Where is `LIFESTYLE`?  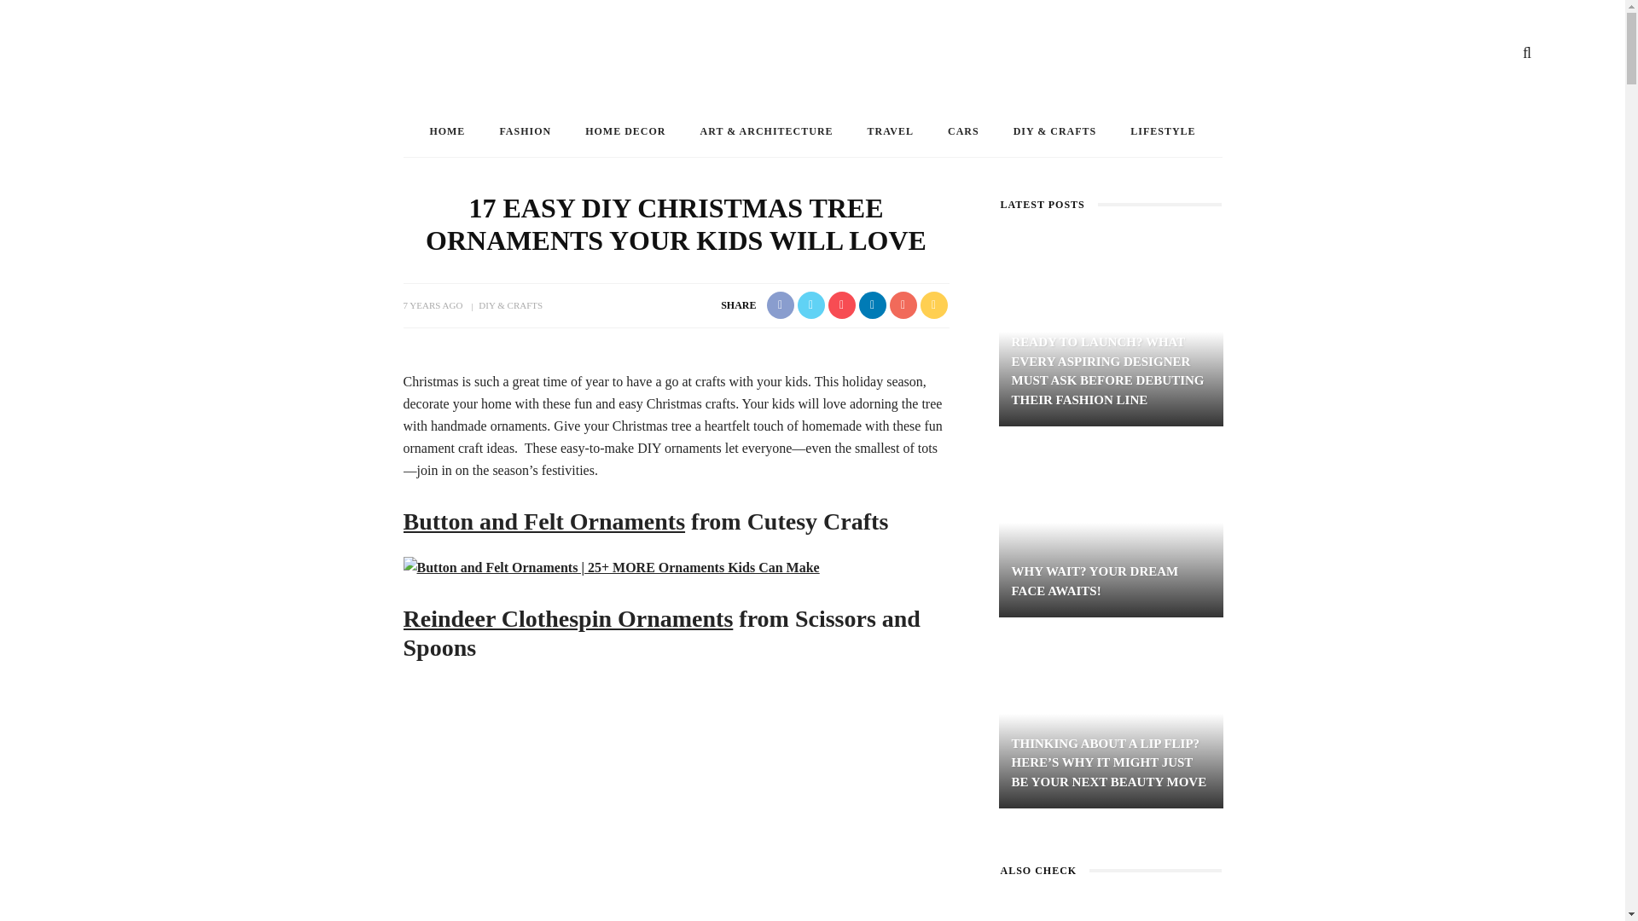
LIFESTYLE is located at coordinates (1162, 131).